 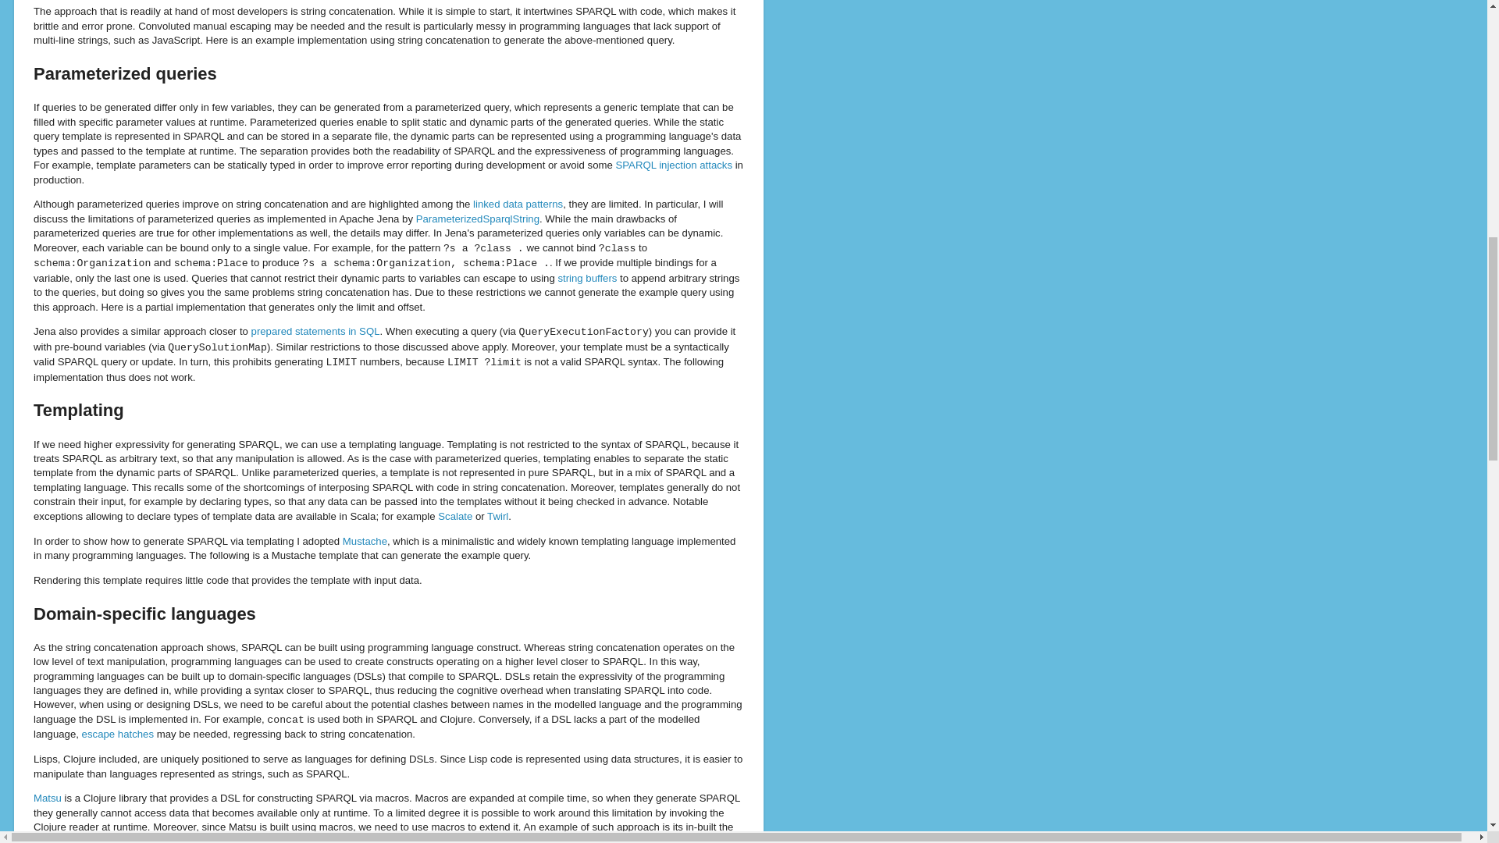 What do you see at coordinates (497, 516) in the screenshot?
I see `Twirl` at bounding box center [497, 516].